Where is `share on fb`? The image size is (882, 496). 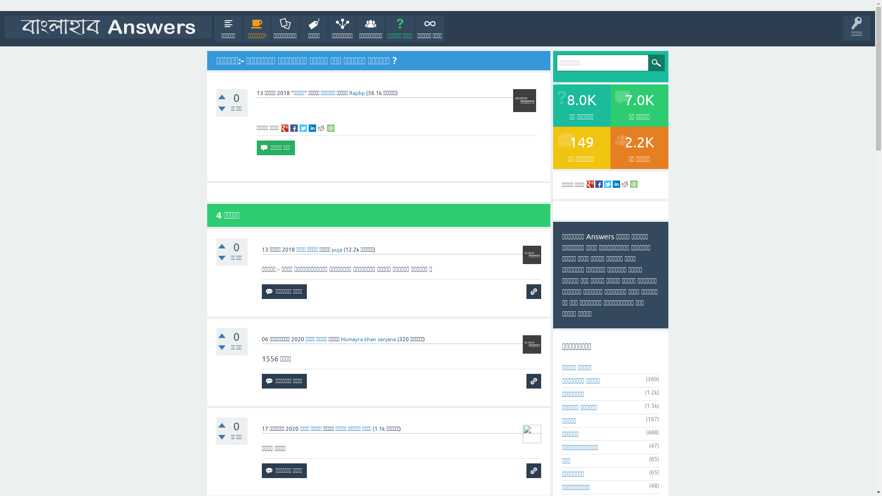
share on fb is located at coordinates (294, 128).